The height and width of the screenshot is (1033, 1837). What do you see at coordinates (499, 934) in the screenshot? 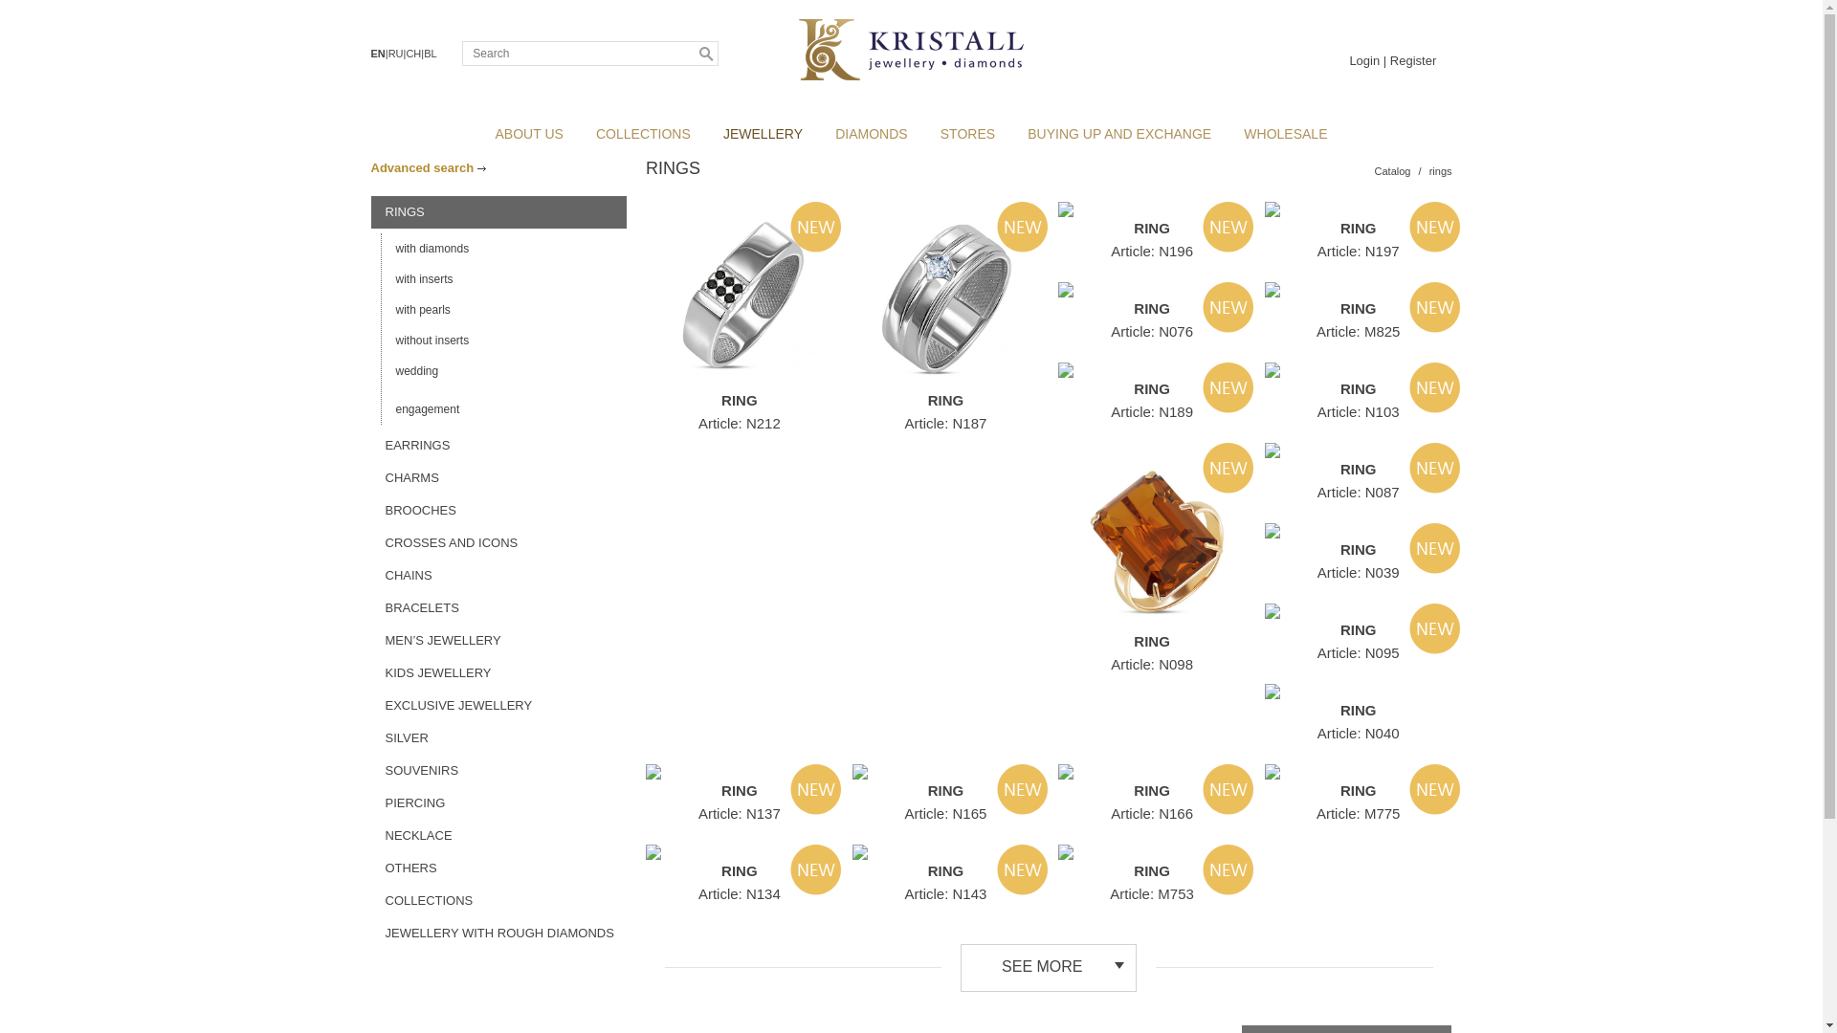
I see `JEWELLERY WITH ROUGH DIAMONDS` at bounding box center [499, 934].